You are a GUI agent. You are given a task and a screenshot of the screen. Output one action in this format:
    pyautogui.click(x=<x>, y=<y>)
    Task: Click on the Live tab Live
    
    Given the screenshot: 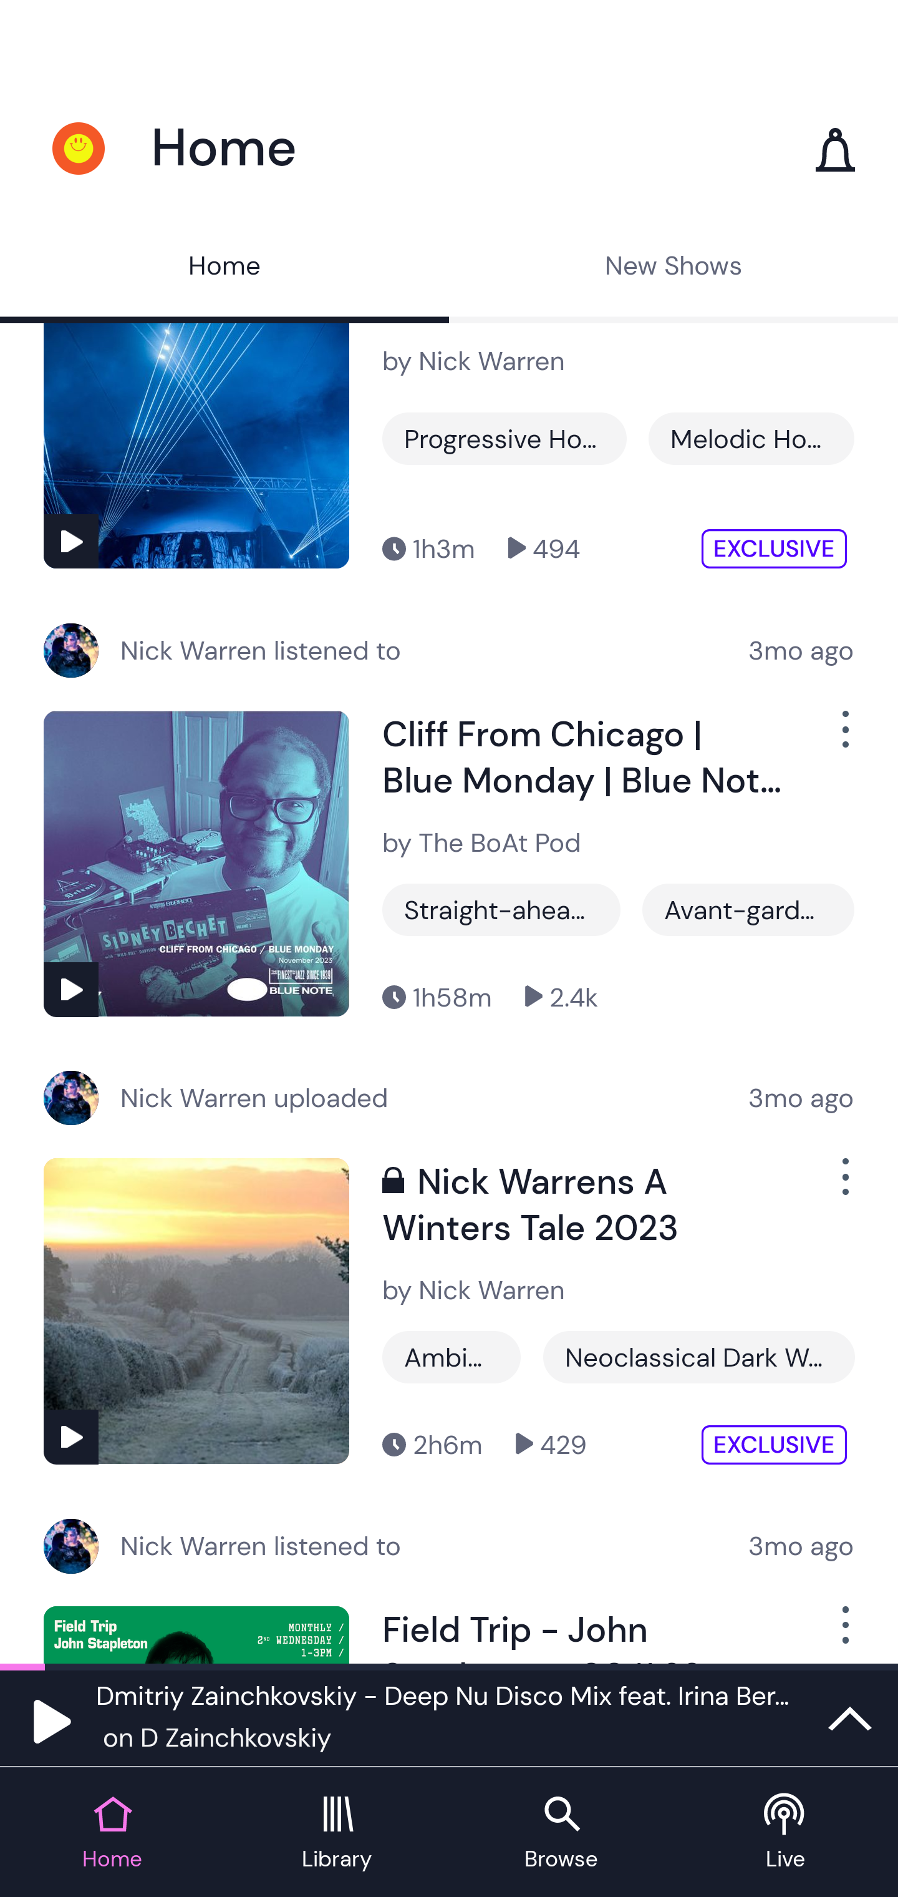 What is the action you would take?
    pyautogui.click(x=786, y=1833)
    